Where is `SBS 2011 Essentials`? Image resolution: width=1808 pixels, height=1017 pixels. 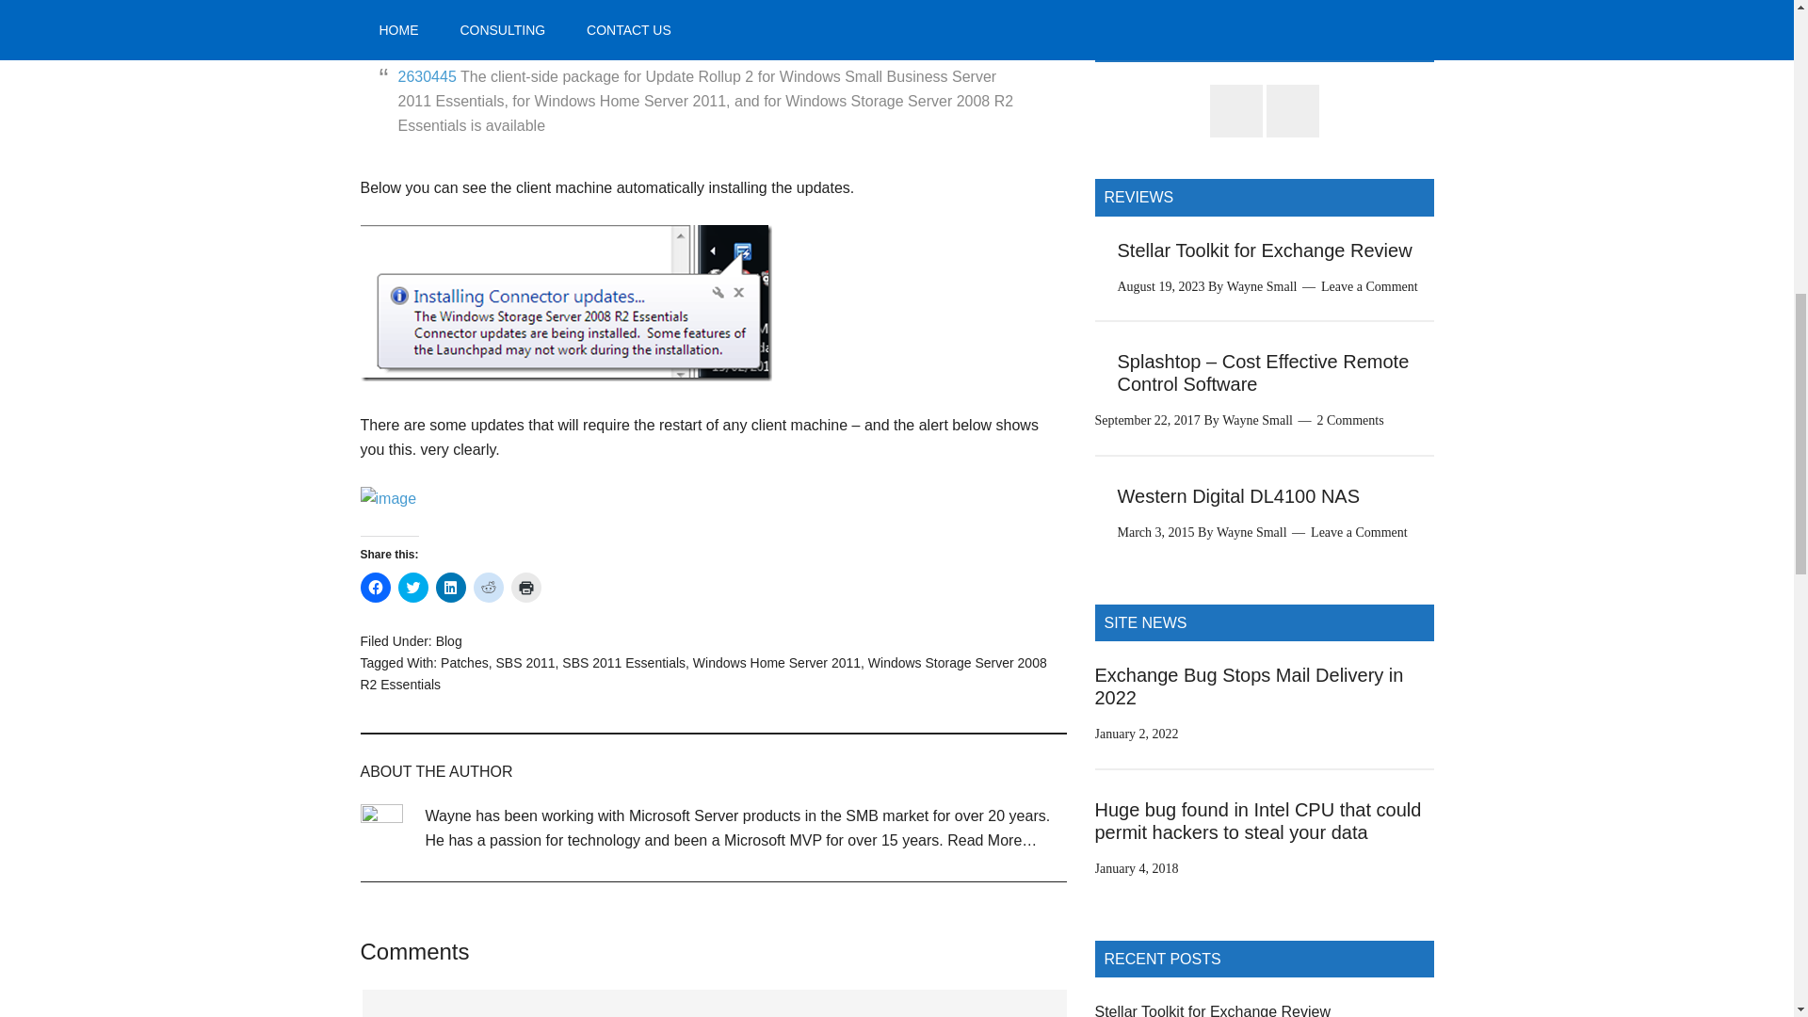
SBS 2011 Essentials is located at coordinates (623, 662).